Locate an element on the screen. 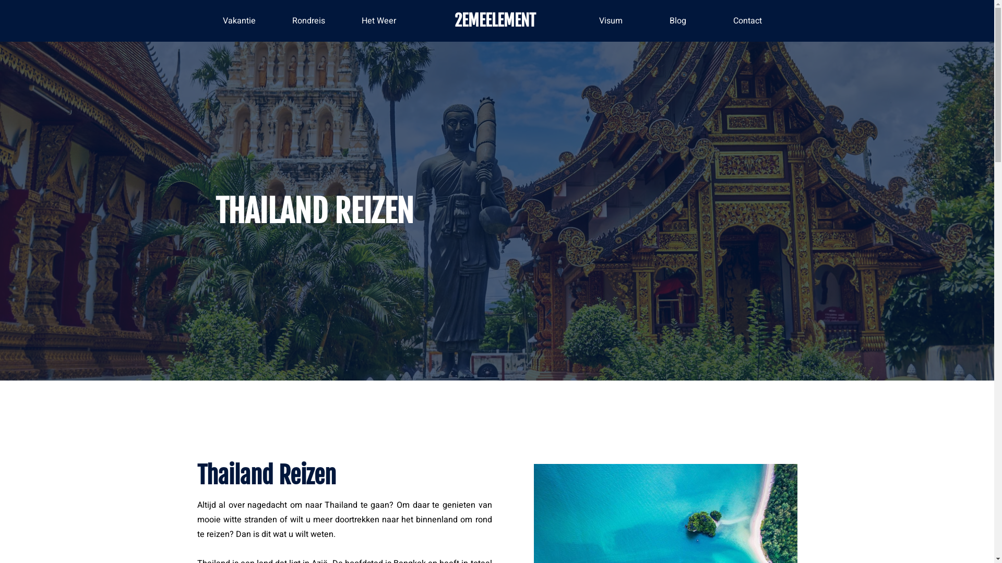 The height and width of the screenshot is (563, 1002). Vakantie is located at coordinates (239, 21).